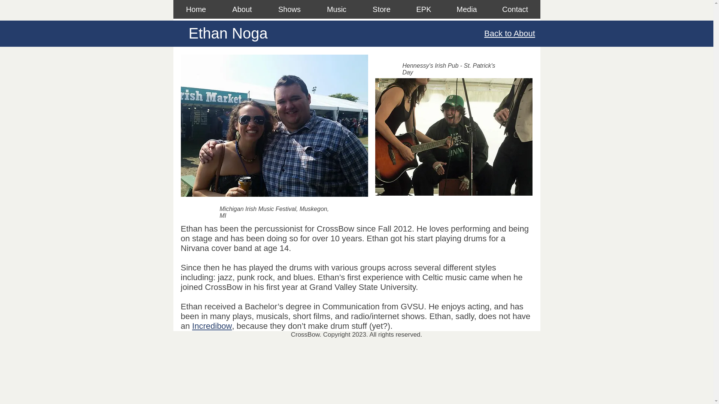 The image size is (719, 404). What do you see at coordinates (381, 9) in the screenshot?
I see `Store` at bounding box center [381, 9].